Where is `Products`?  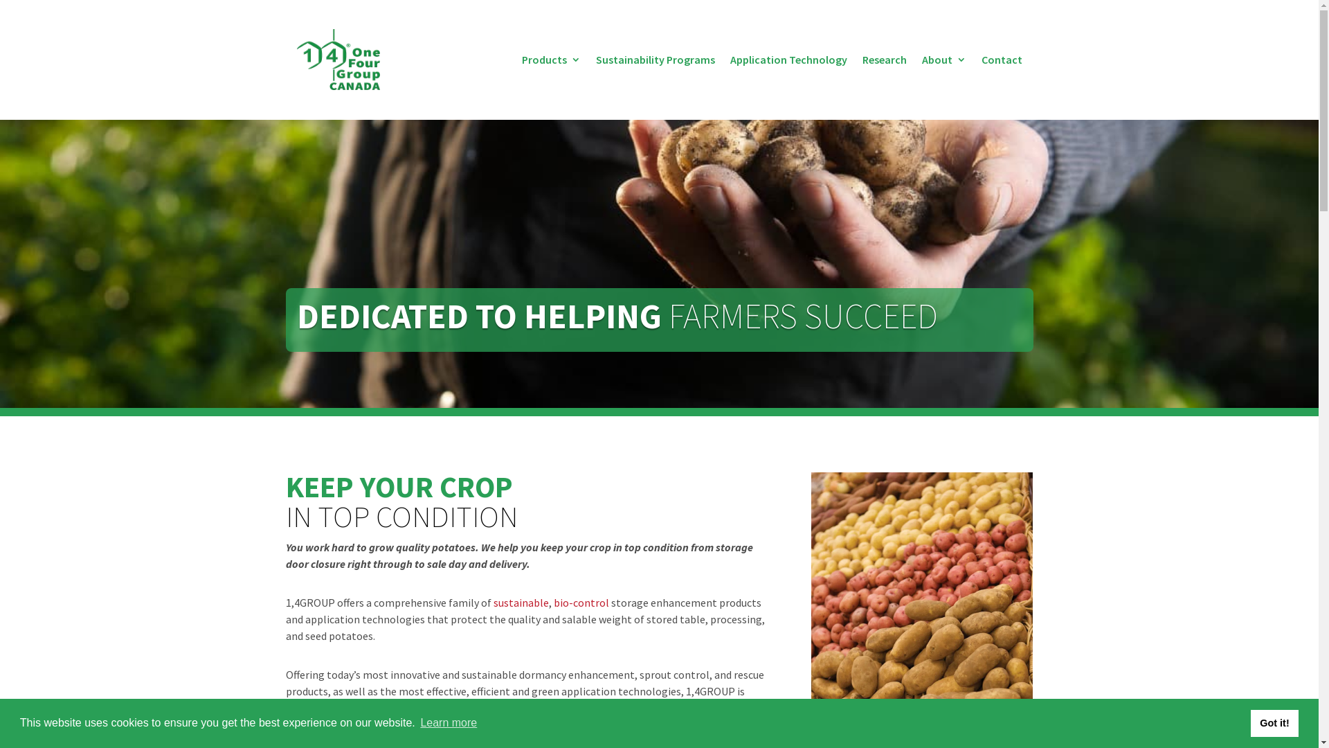
Products is located at coordinates (551, 60).